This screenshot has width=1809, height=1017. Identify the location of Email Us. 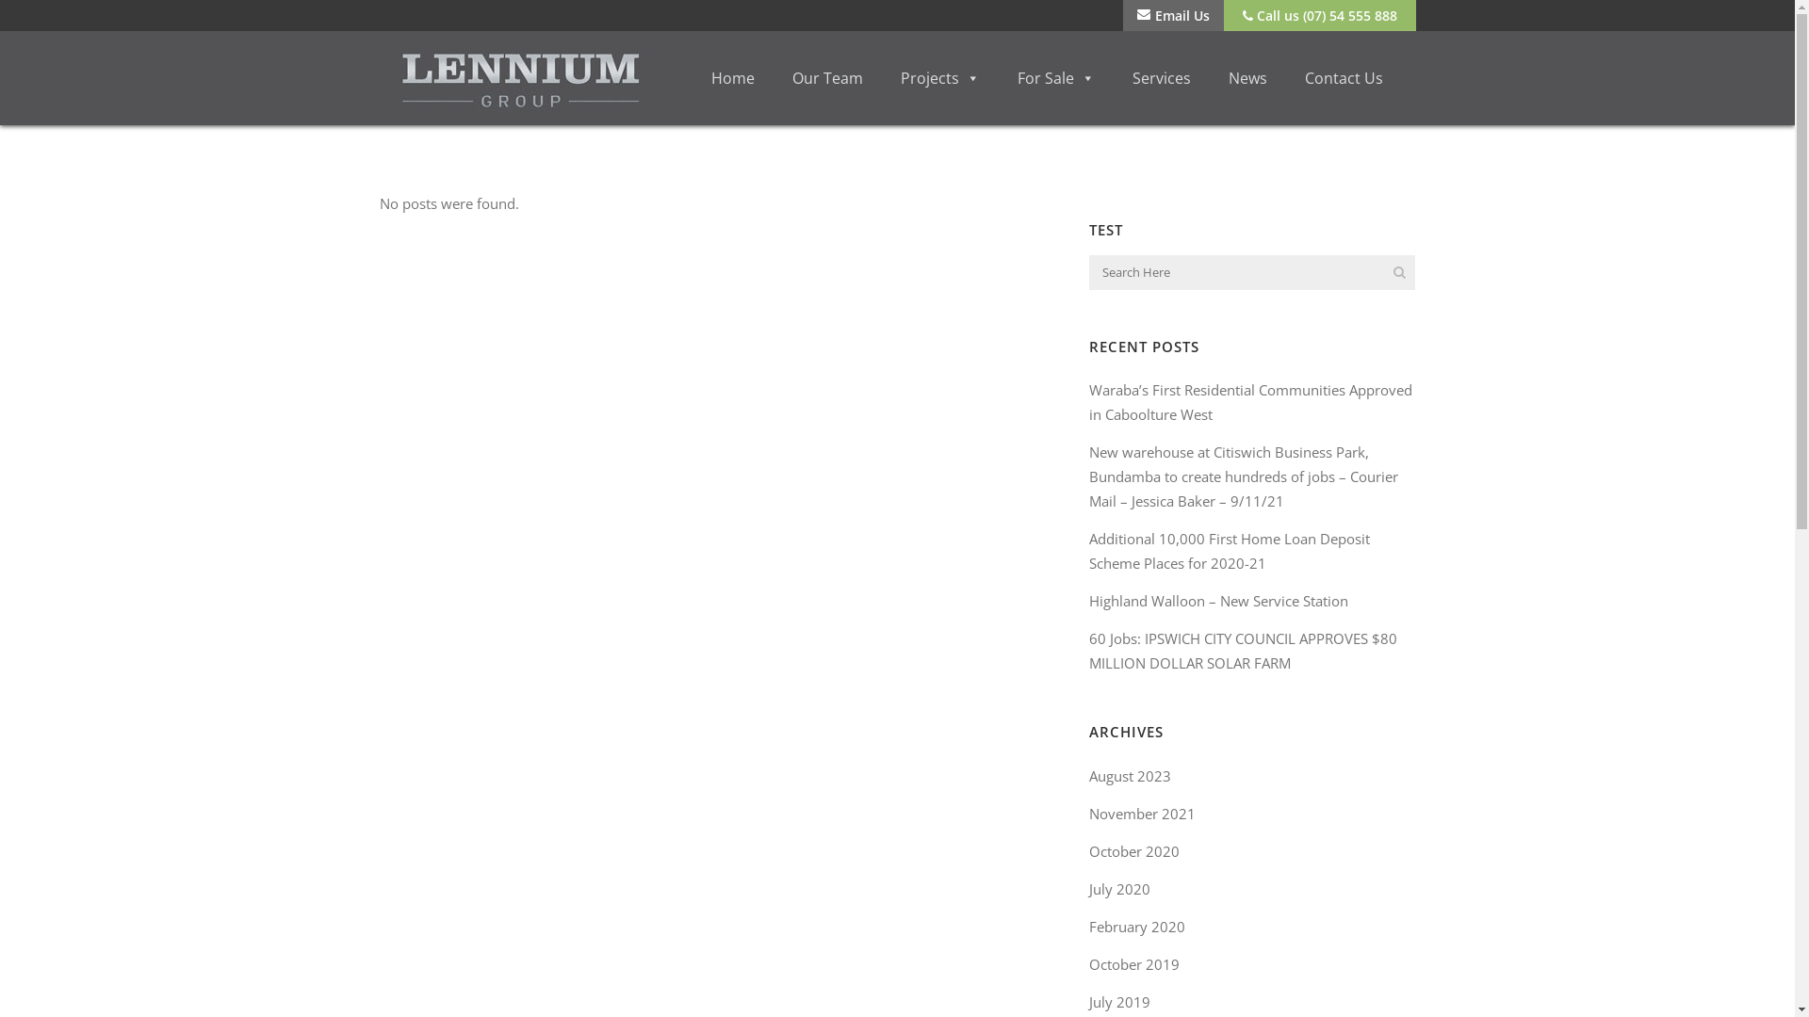
(1174, 15).